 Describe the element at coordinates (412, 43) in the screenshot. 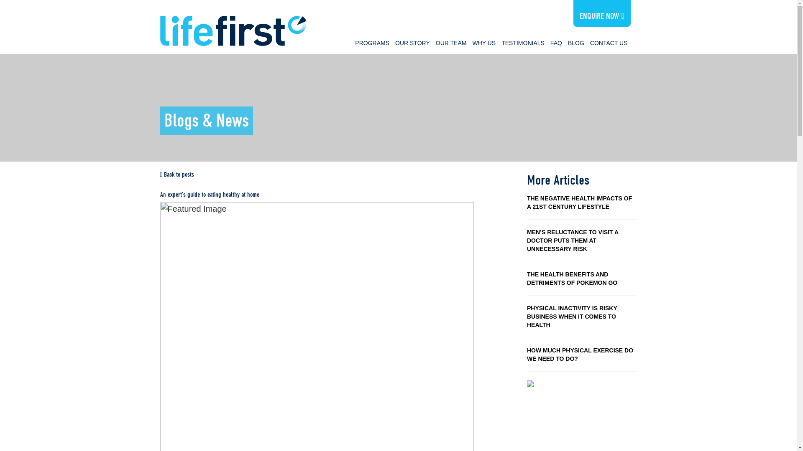

I see `OUR STORY` at that location.